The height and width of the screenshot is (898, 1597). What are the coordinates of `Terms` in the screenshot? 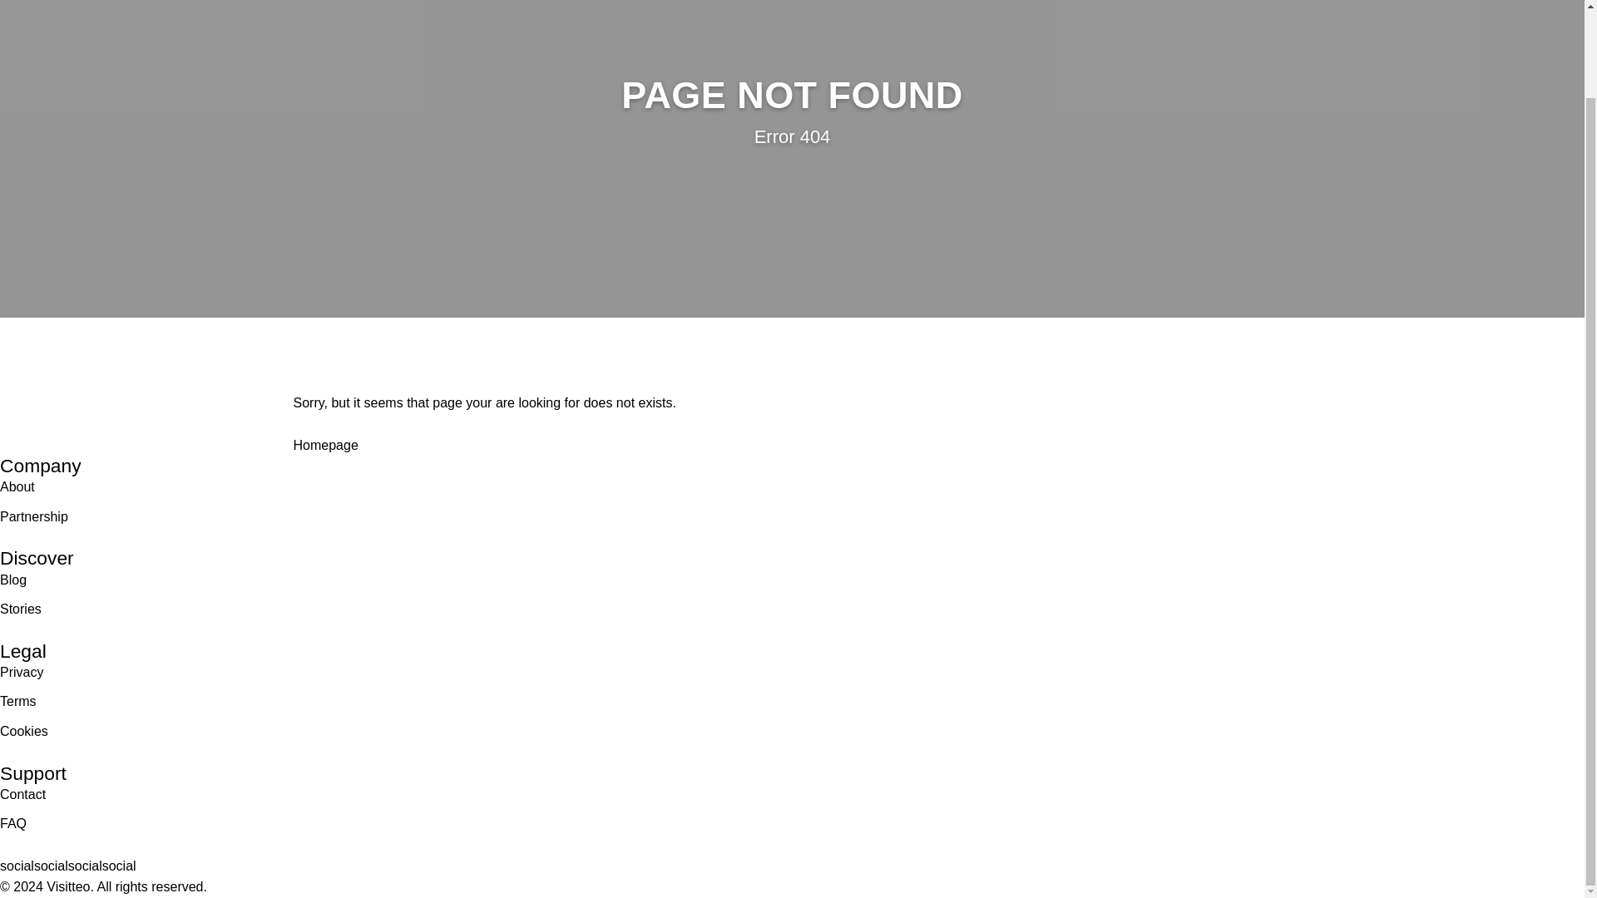 It's located at (18, 702).